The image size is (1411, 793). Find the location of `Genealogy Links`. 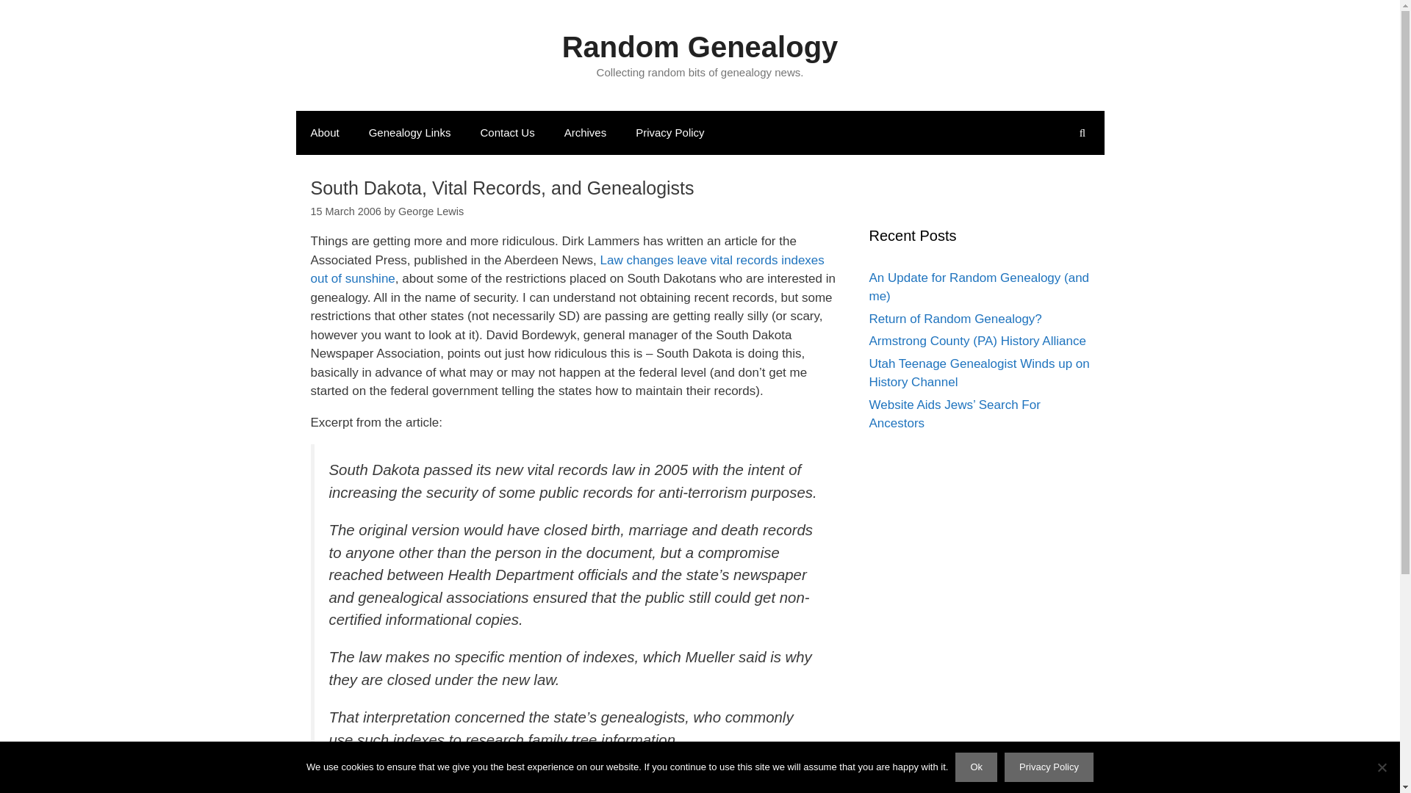

Genealogy Links is located at coordinates (409, 132).